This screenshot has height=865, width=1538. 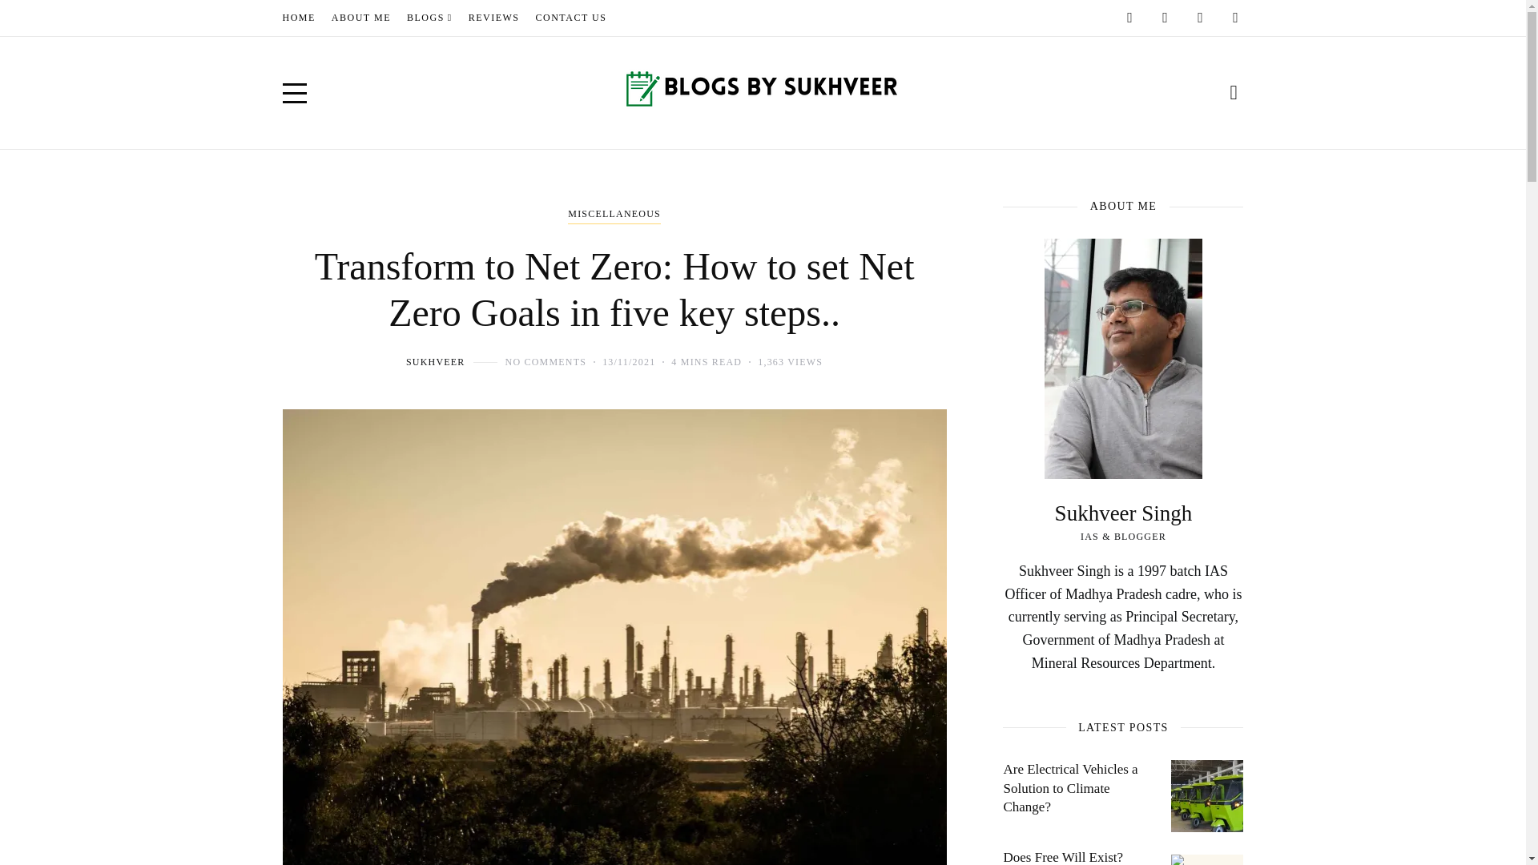 What do you see at coordinates (614, 215) in the screenshot?
I see `Categories` at bounding box center [614, 215].